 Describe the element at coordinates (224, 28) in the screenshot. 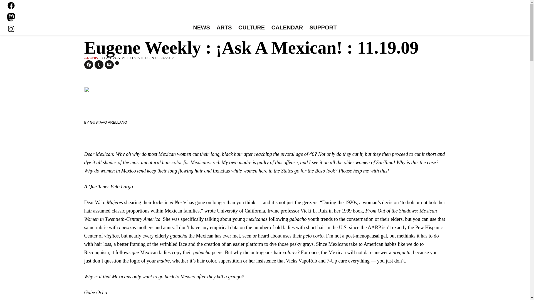

I see `ARTS` at that location.